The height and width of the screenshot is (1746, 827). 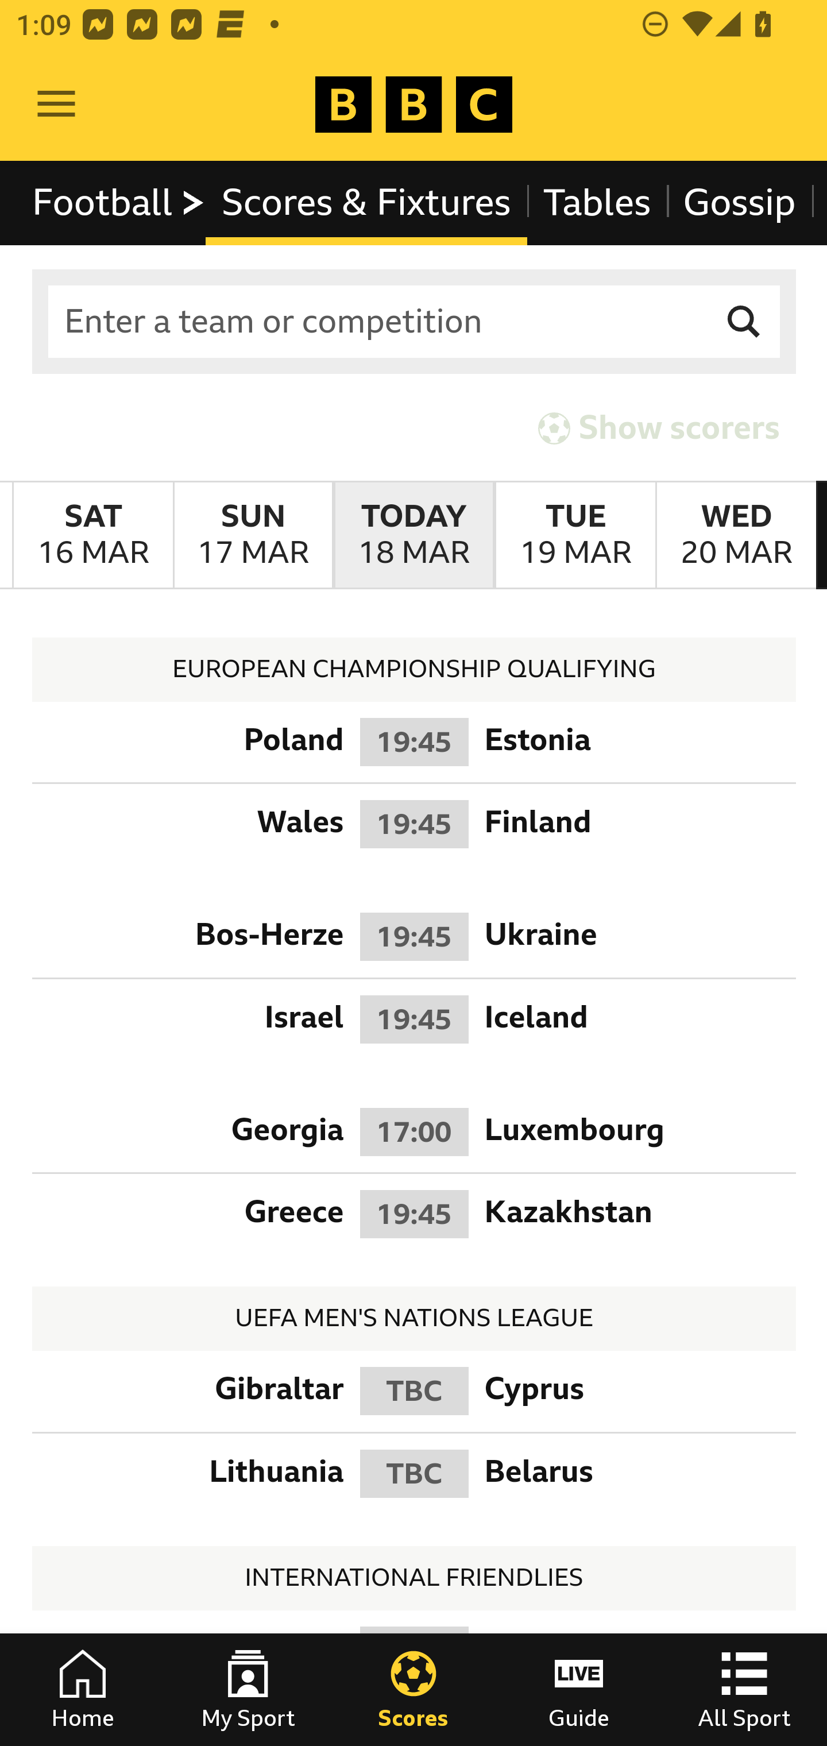 I want to click on Scores & Fixtures, so click(x=366, y=202).